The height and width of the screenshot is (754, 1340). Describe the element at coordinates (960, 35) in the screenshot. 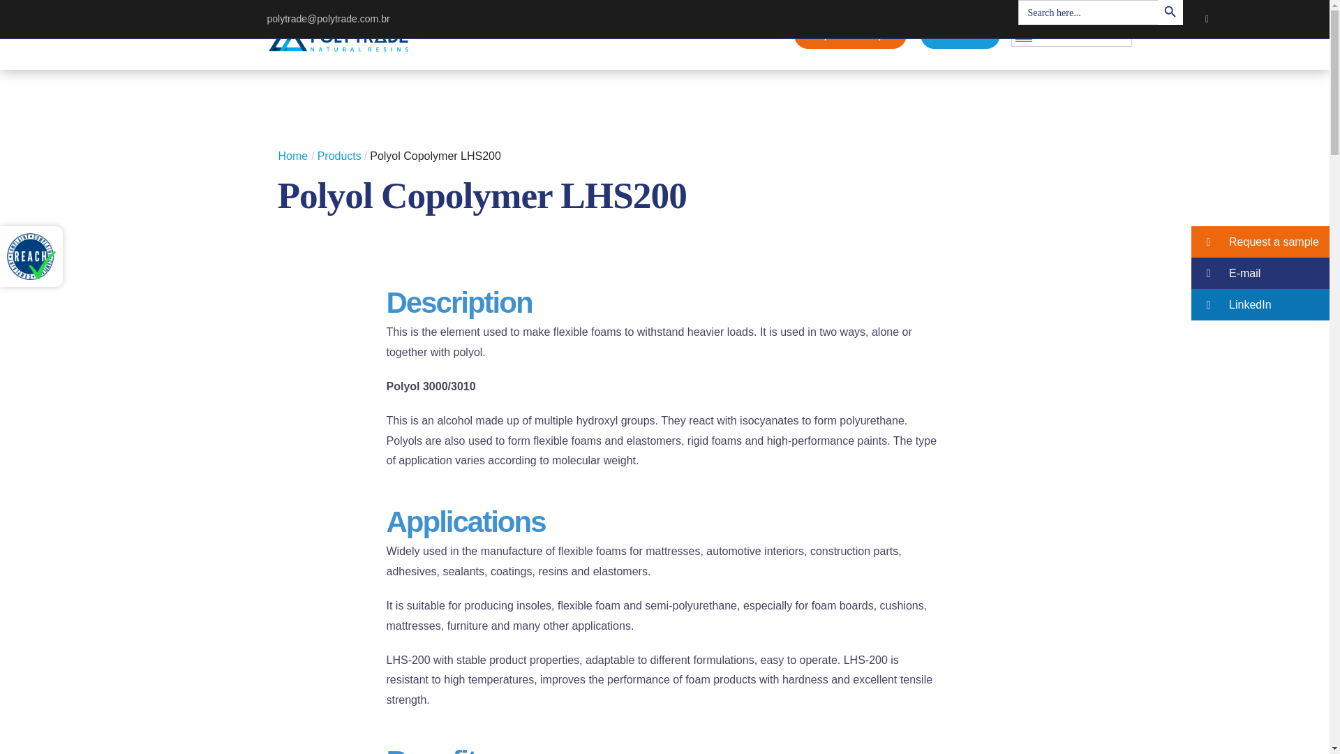

I see `Contact Us` at that location.